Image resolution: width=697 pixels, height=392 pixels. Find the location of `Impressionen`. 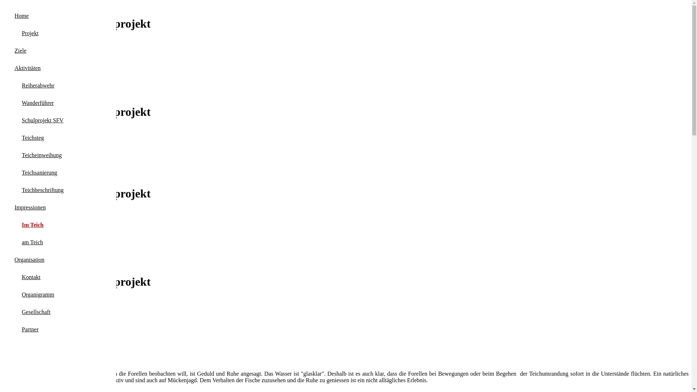

Impressionen is located at coordinates (26, 231).